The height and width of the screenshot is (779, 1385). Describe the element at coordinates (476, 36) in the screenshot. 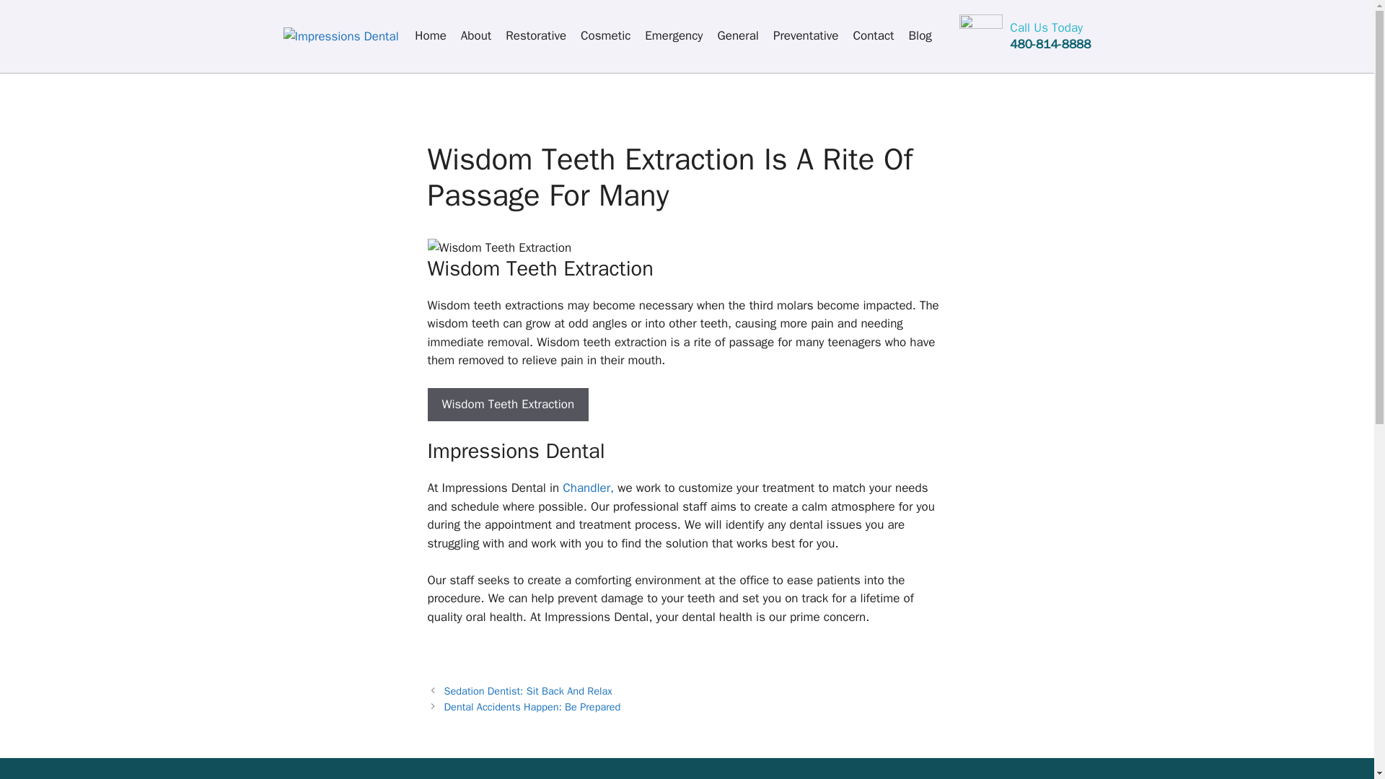

I see `About` at that location.